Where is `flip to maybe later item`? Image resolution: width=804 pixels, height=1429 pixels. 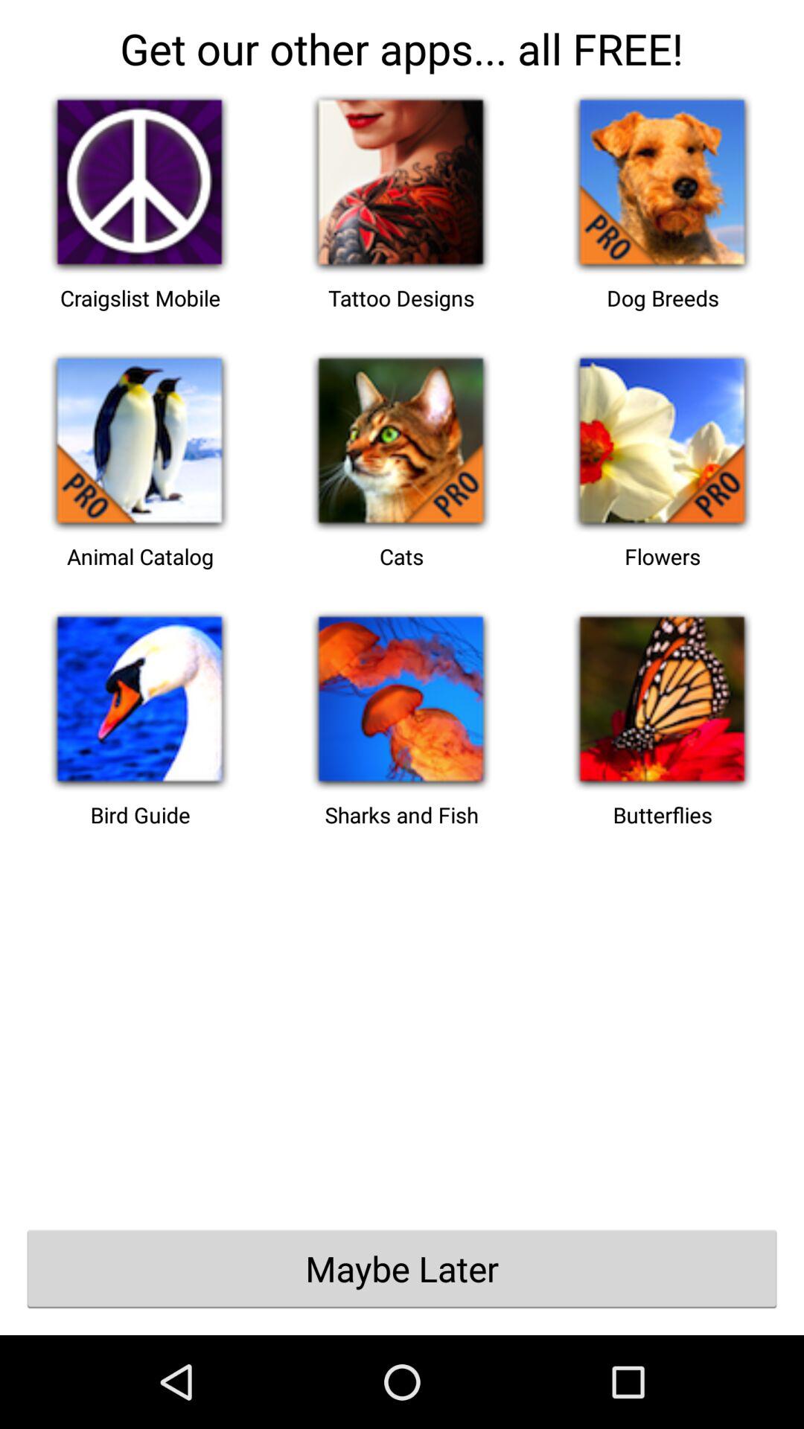 flip to maybe later item is located at coordinates (402, 1268).